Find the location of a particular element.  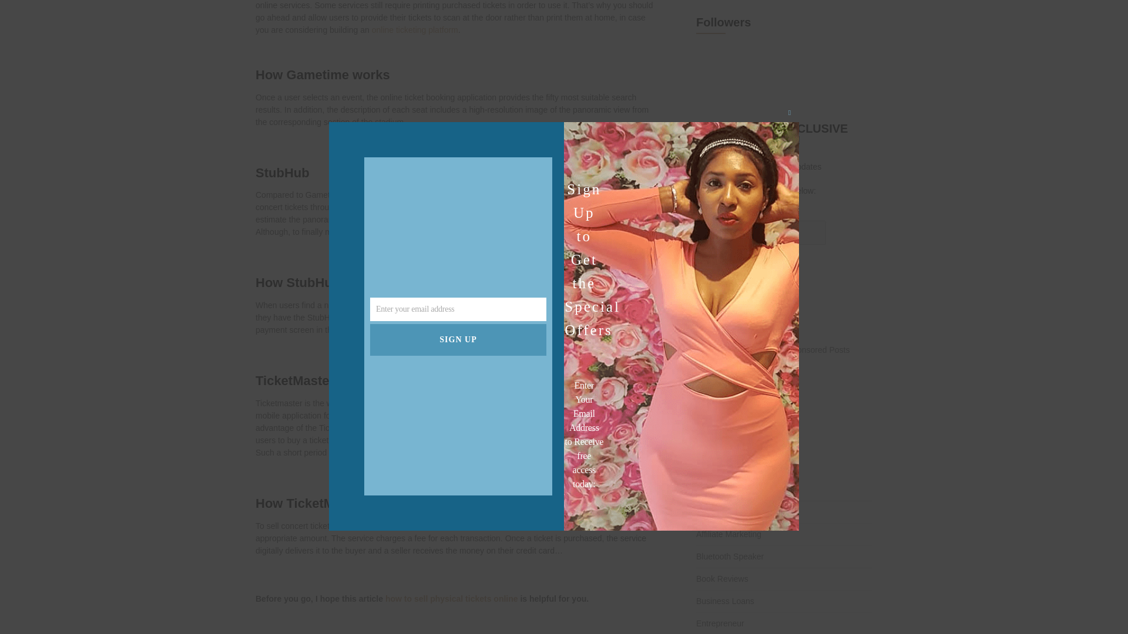

Submit is located at coordinates (714, 267).